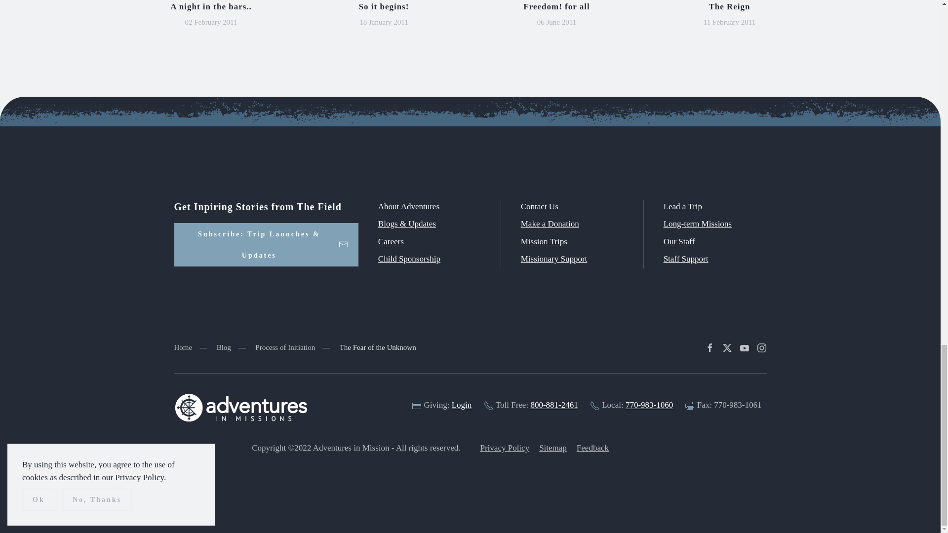 The height and width of the screenshot is (533, 948). I want to click on Child Sponsorship, so click(409, 259).